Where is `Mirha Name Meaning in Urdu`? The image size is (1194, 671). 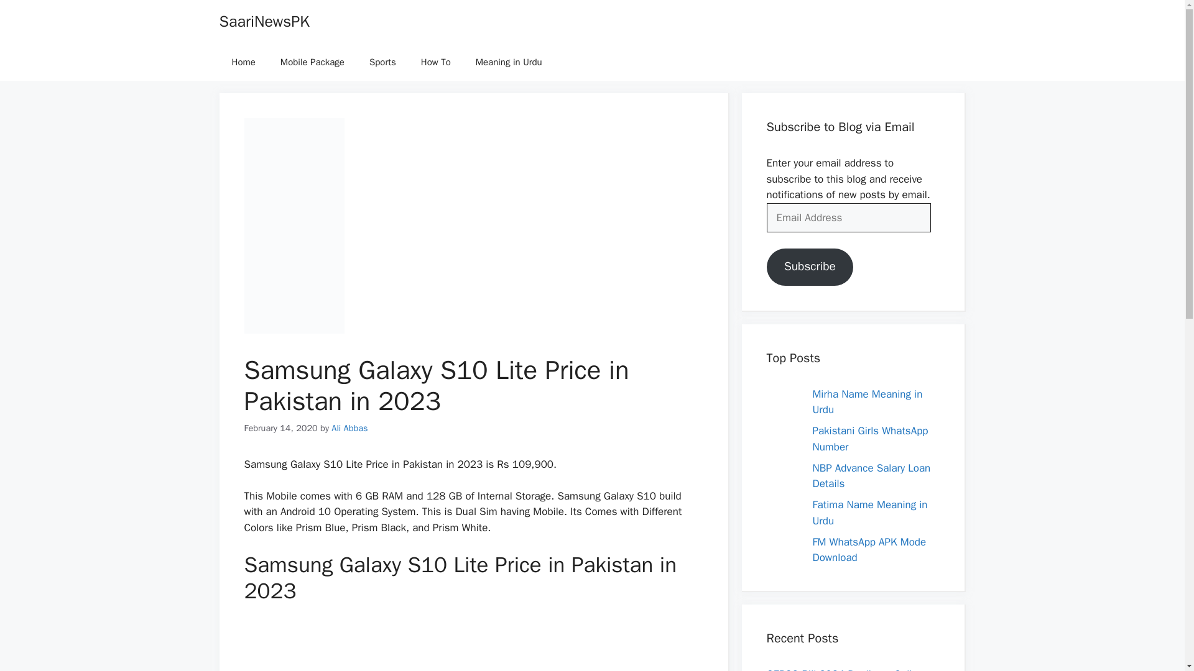
Mirha Name Meaning in Urdu is located at coordinates (867, 402).